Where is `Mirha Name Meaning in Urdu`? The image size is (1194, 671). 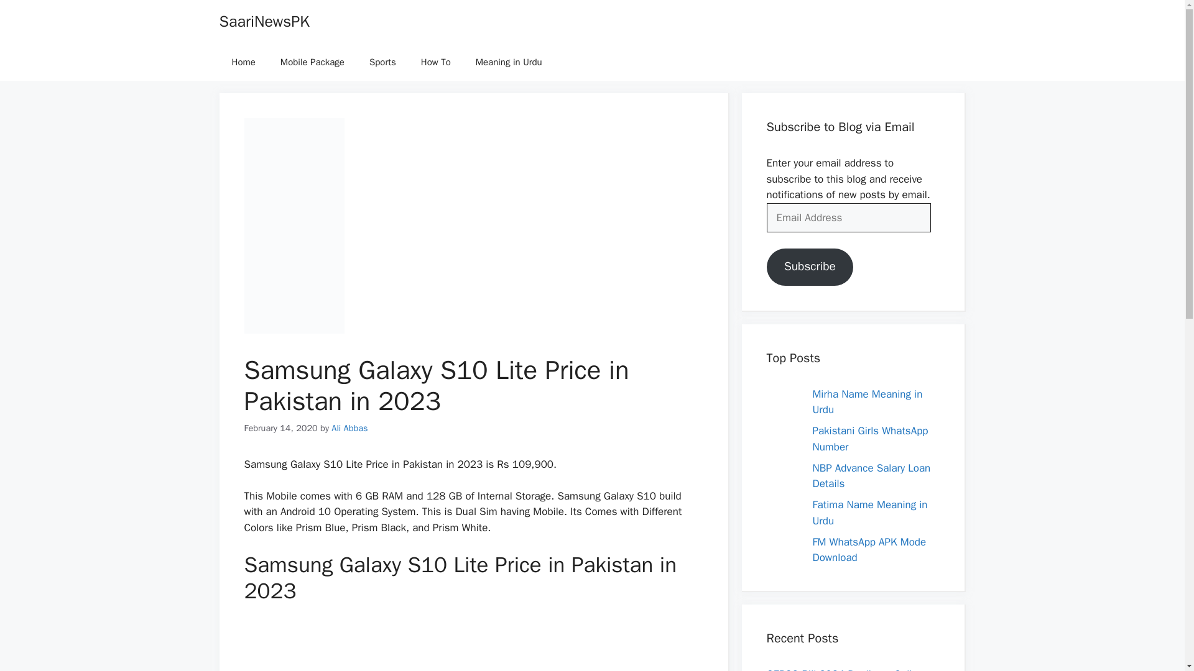
Mirha Name Meaning in Urdu is located at coordinates (867, 402).